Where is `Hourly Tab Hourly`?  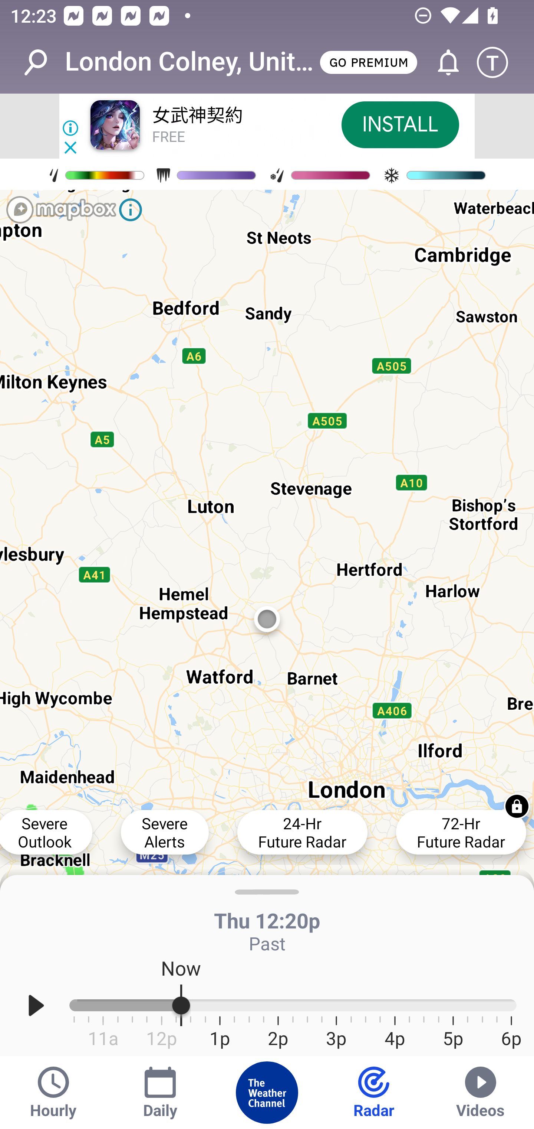
Hourly Tab Hourly is located at coordinates (53, 1093).